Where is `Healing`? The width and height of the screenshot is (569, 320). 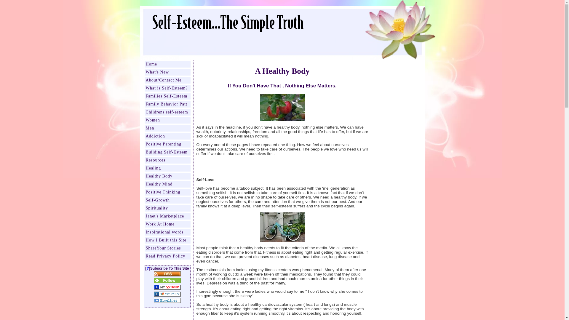 Healing is located at coordinates (167, 168).